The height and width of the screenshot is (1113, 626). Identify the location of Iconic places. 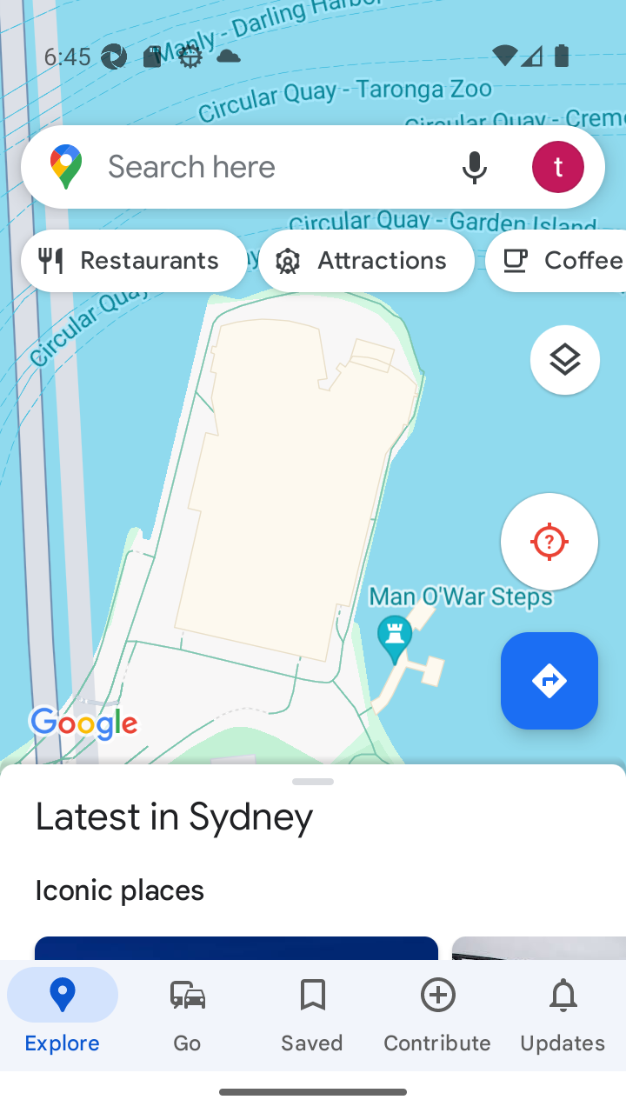
(313, 888).